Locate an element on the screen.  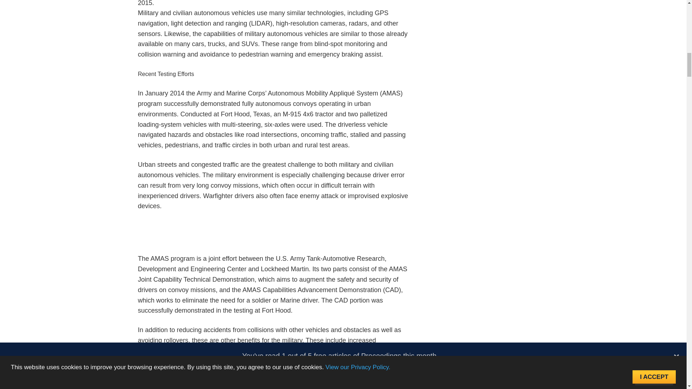
3rd party ad content is located at coordinates (273, 237).